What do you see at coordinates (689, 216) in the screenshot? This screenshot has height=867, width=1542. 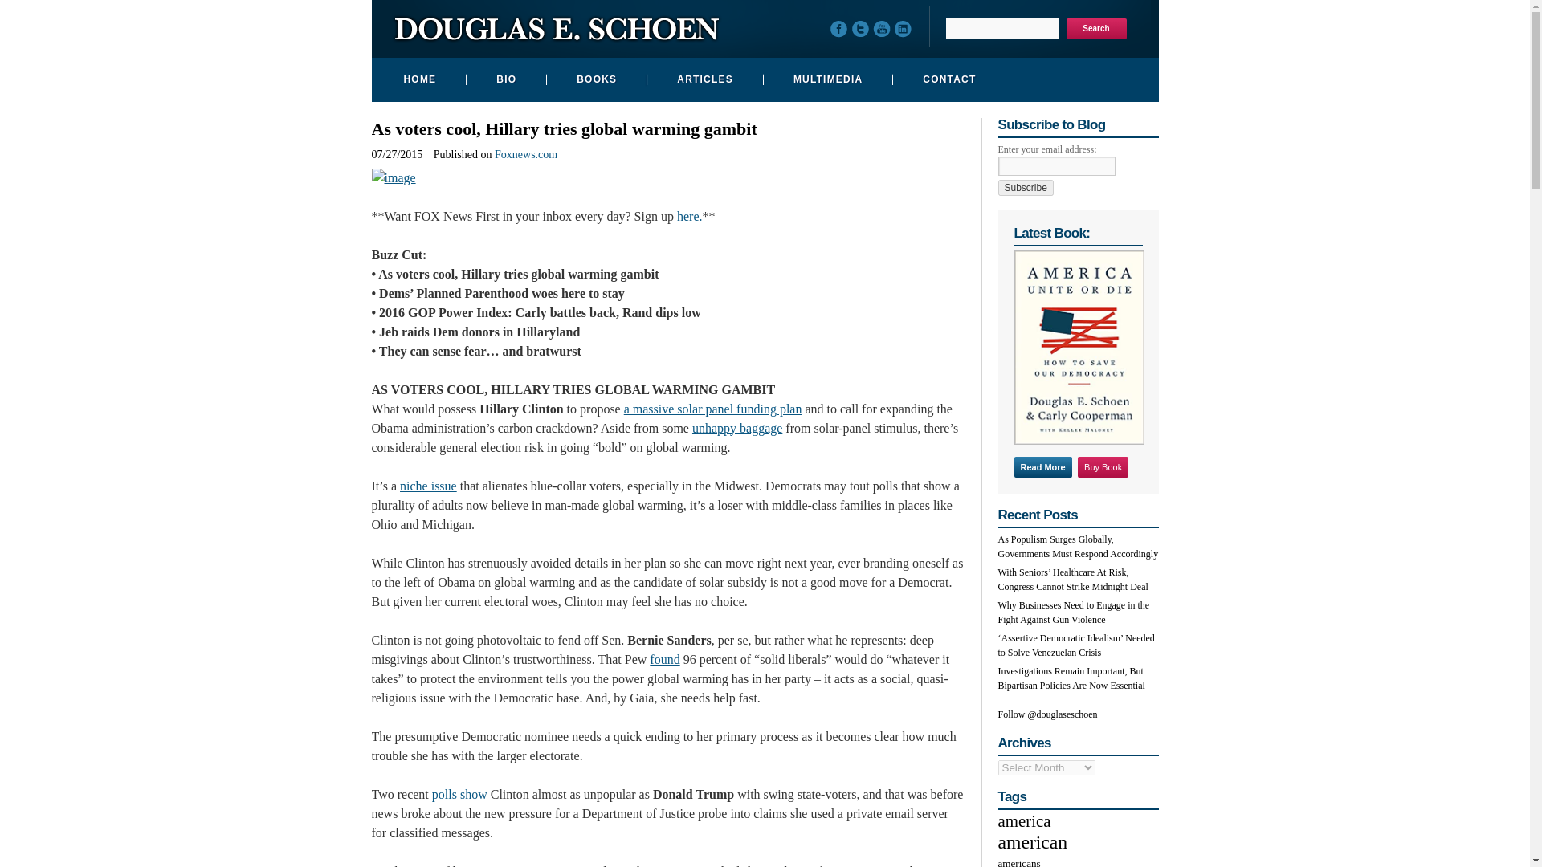 I see `here.` at bounding box center [689, 216].